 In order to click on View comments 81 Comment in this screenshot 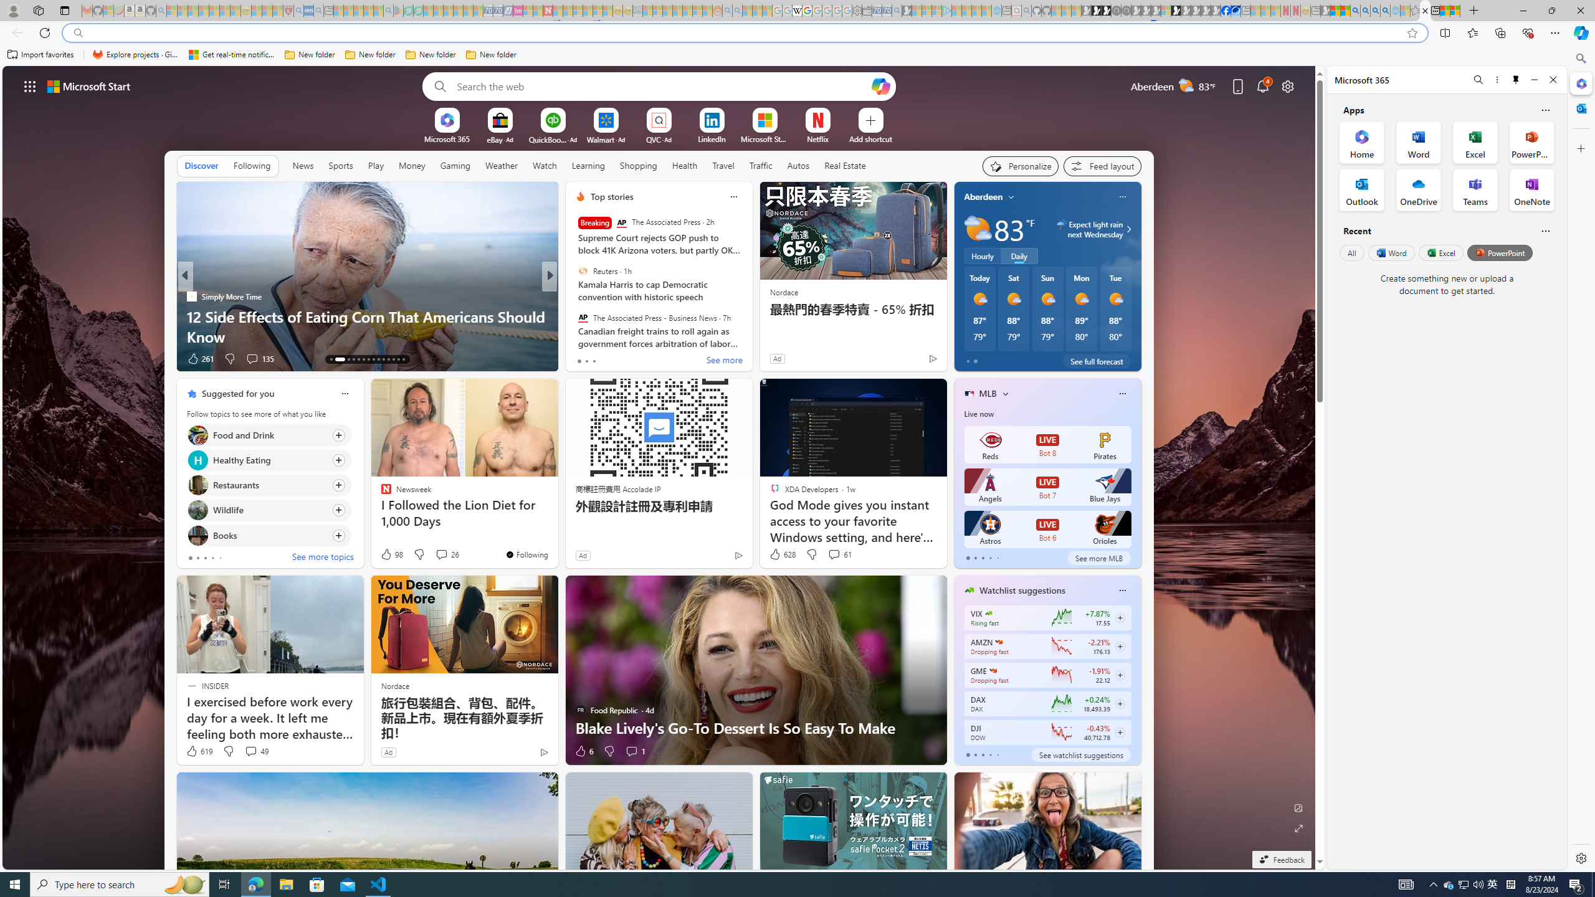, I will do `click(636, 358)`.